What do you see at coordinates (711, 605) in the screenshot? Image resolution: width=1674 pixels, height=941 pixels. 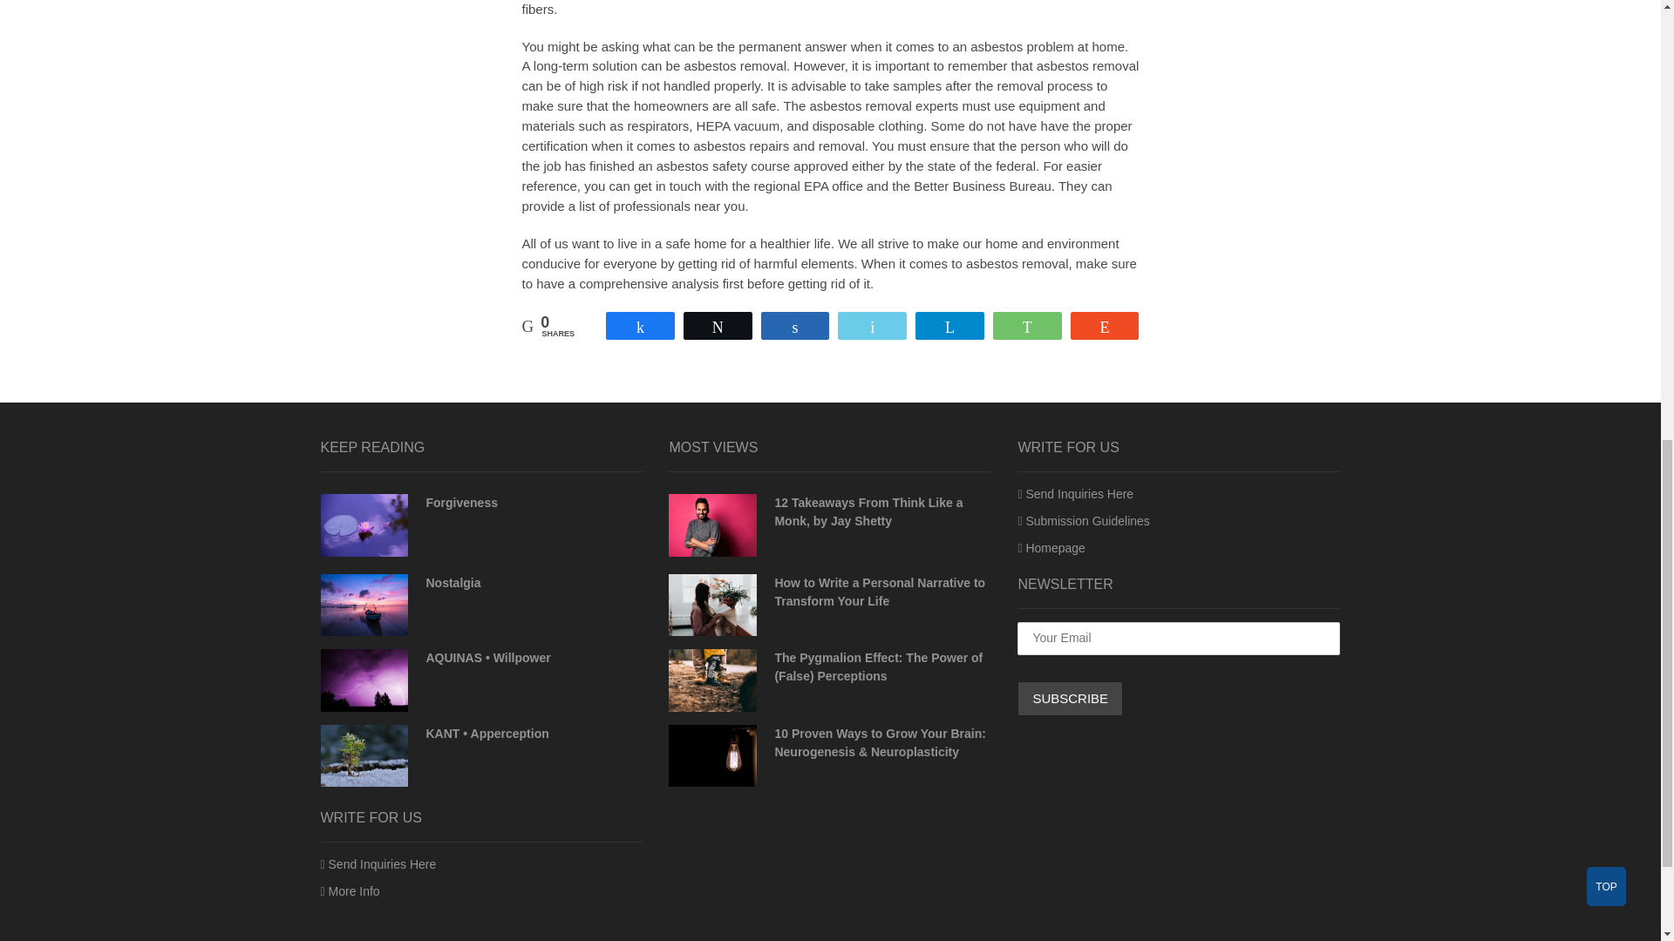 I see `How to Write a Personal Narrative to Transform Your Life` at bounding box center [711, 605].